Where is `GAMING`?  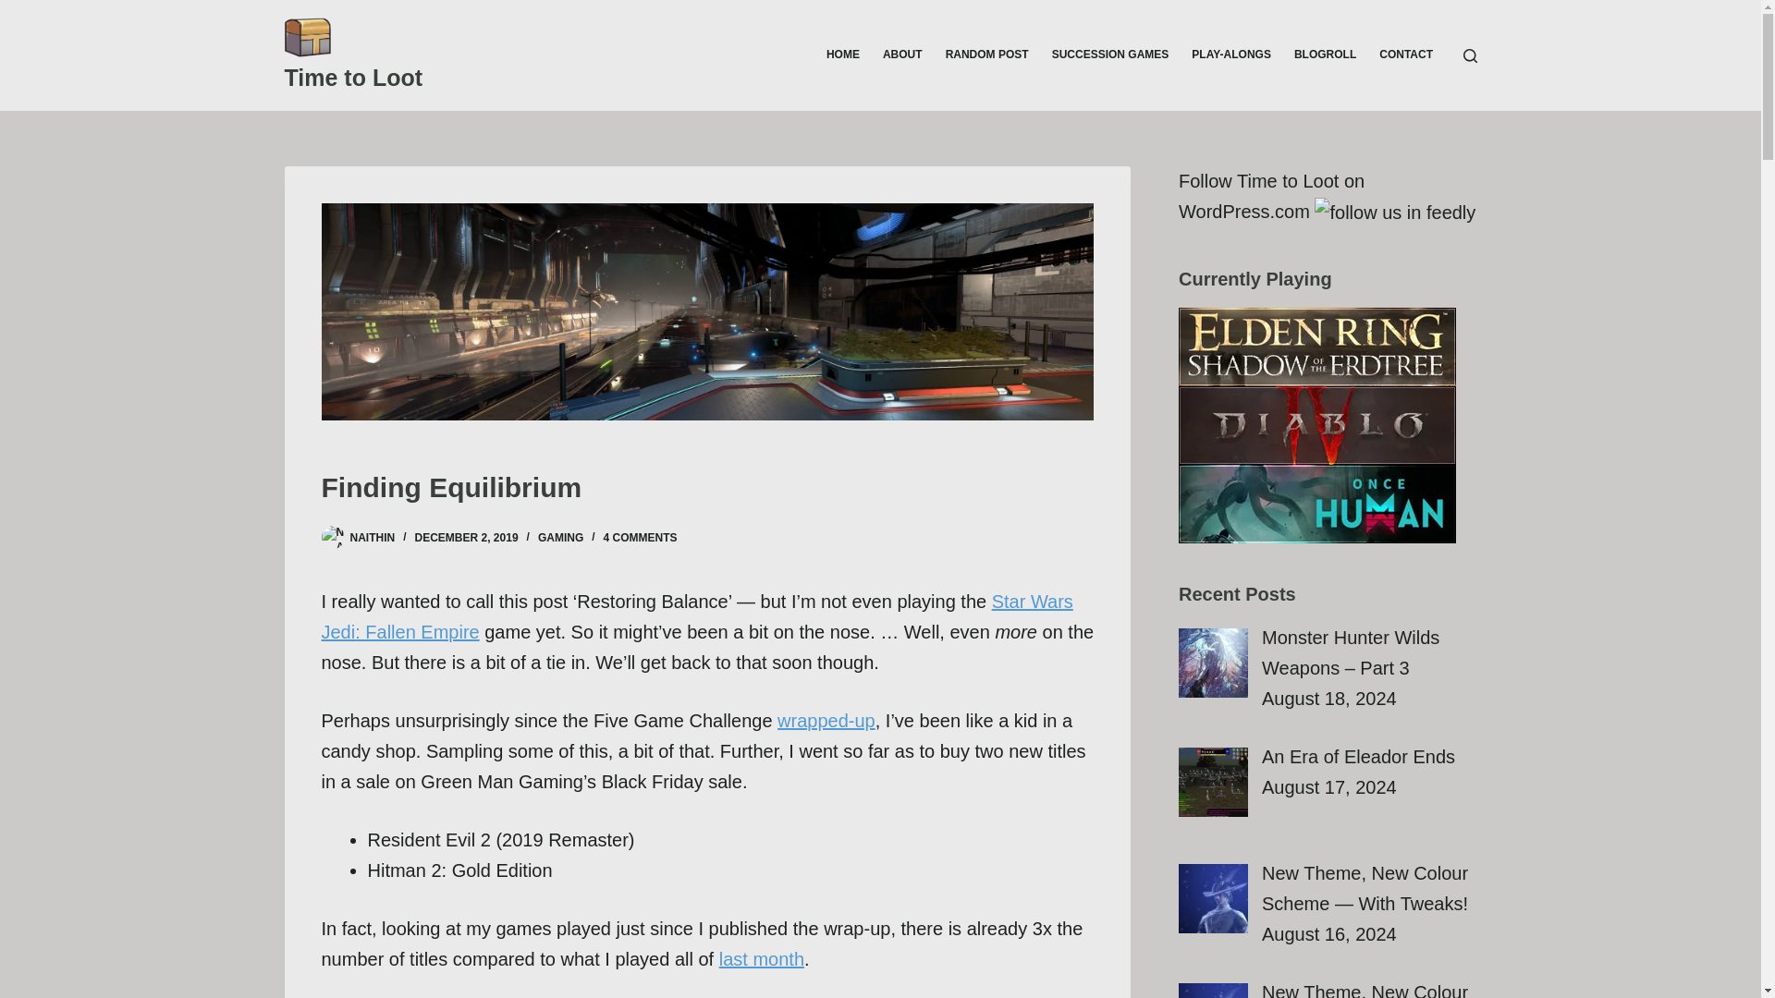
GAMING is located at coordinates (560, 537).